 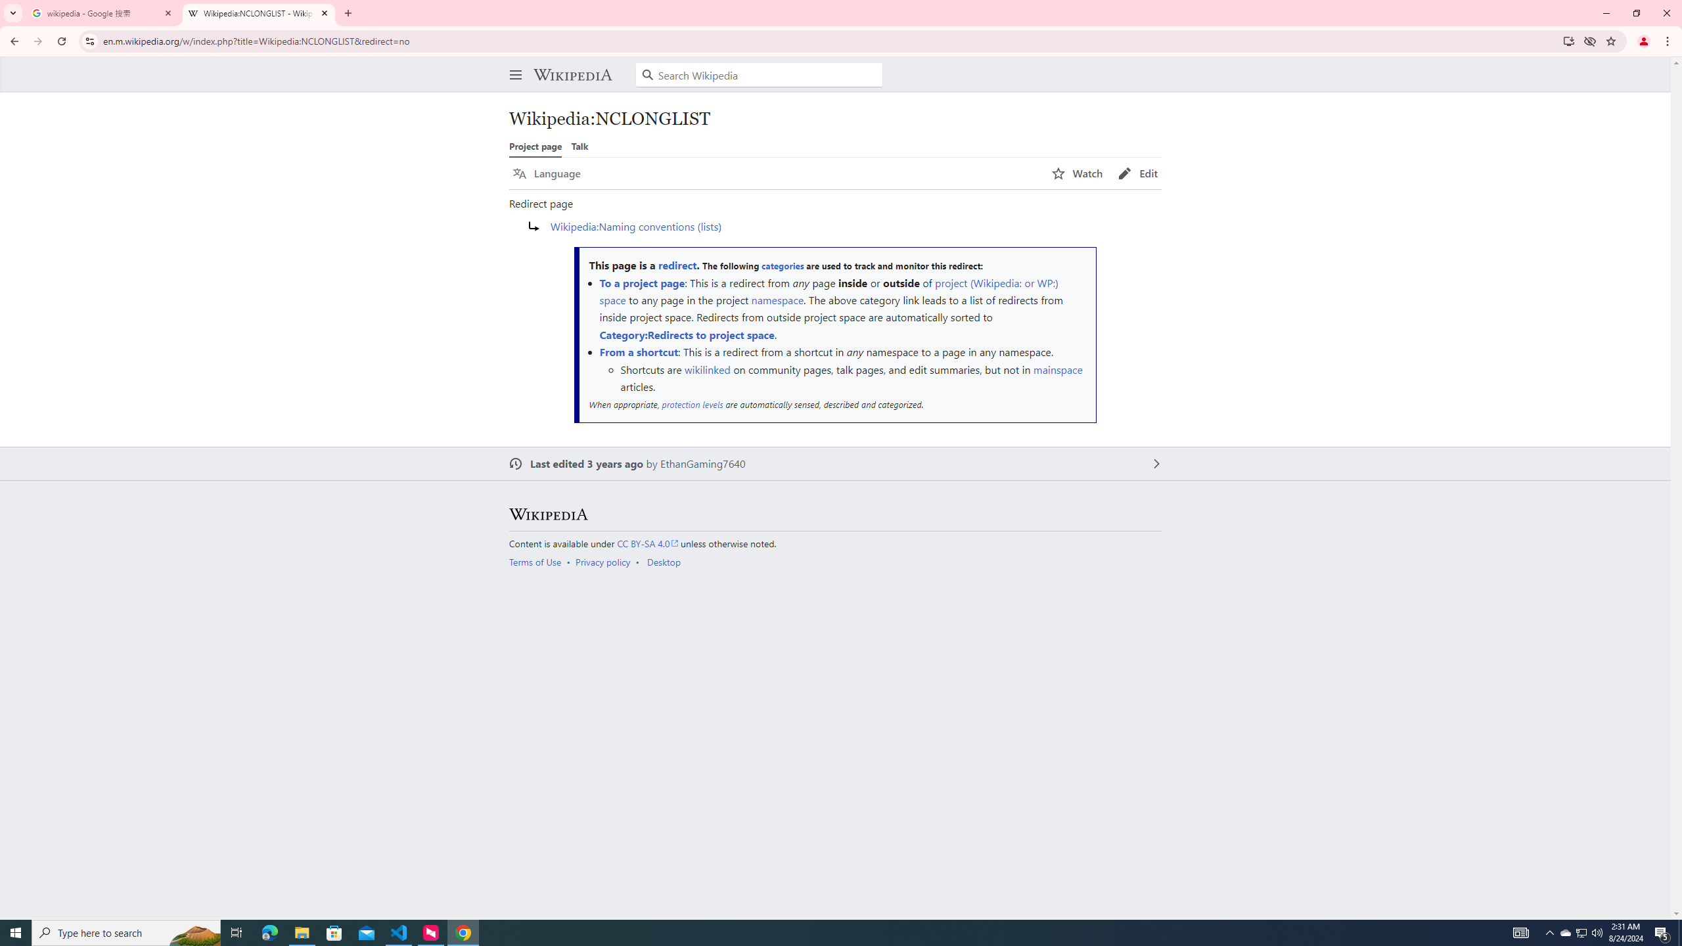 What do you see at coordinates (1078, 173) in the screenshot?
I see `Watch` at bounding box center [1078, 173].